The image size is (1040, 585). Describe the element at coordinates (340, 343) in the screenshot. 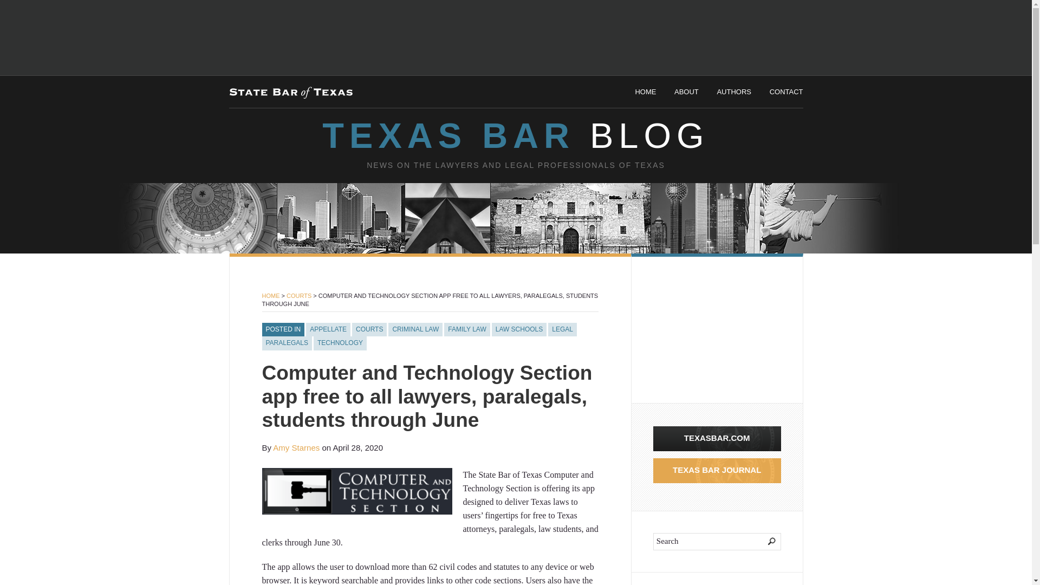

I see `TECHNOLOGY` at that location.